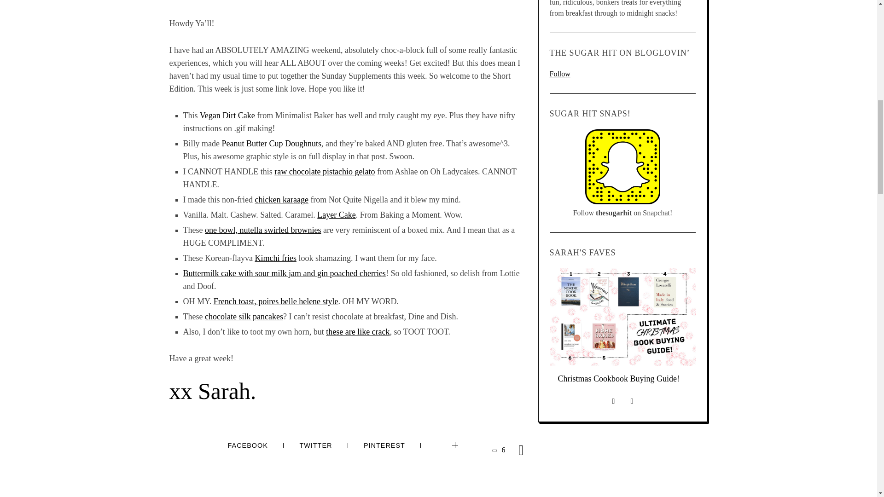 This screenshot has width=884, height=497. Describe the element at coordinates (244, 317) in the screenshot. I see `chocolate silk pancakes` at that location.